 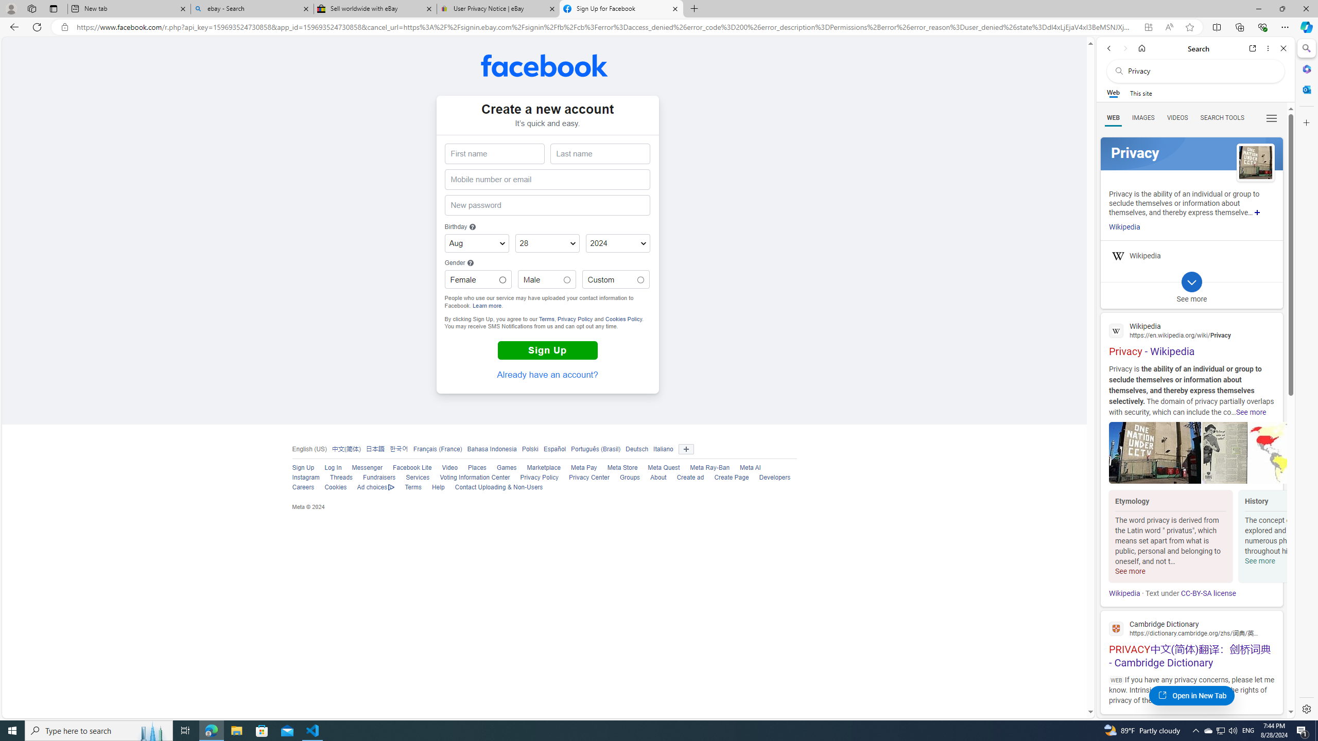 What do you see at coordinates (298, 487) in the screenshot?
I see `Careers` at bounding box center [298, 487].